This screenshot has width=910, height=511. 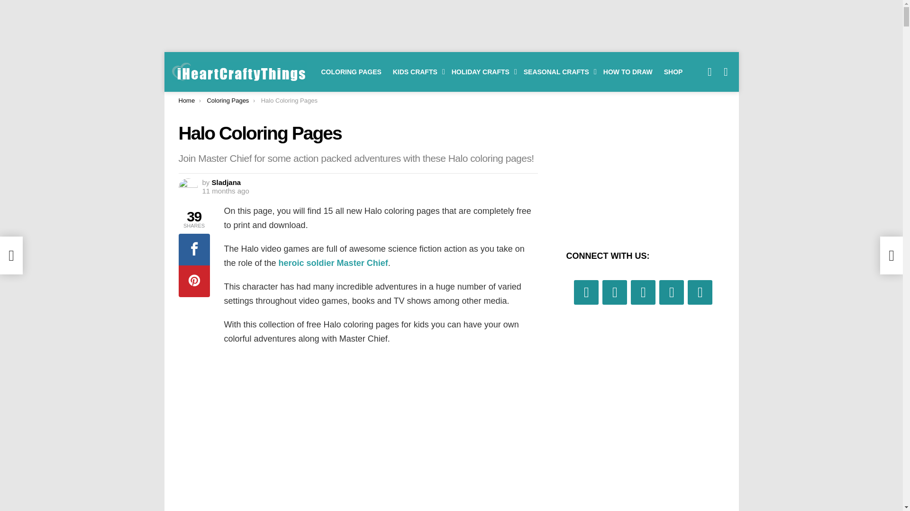 I want to click on KIDS CRAFTS, so click(x=416, y=72).